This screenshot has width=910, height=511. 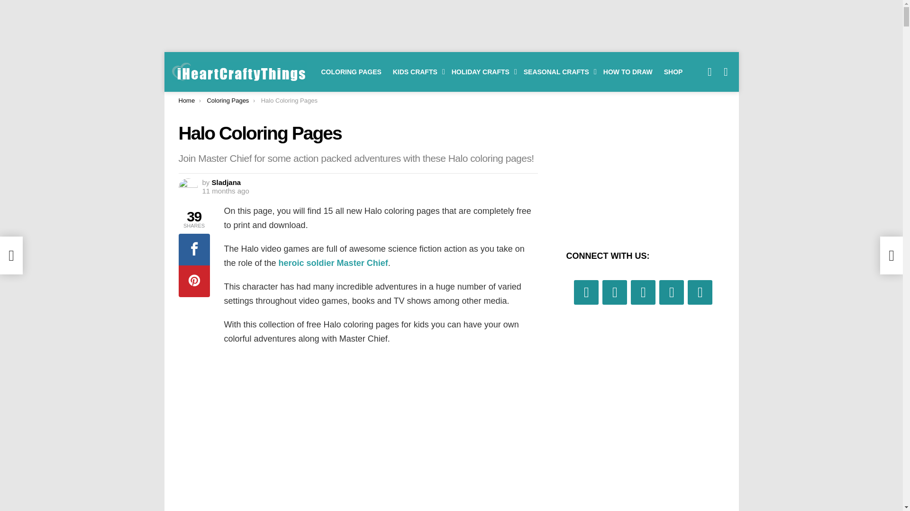 I want to click on KIDS CRAFTS, so click(x=416, y=72).